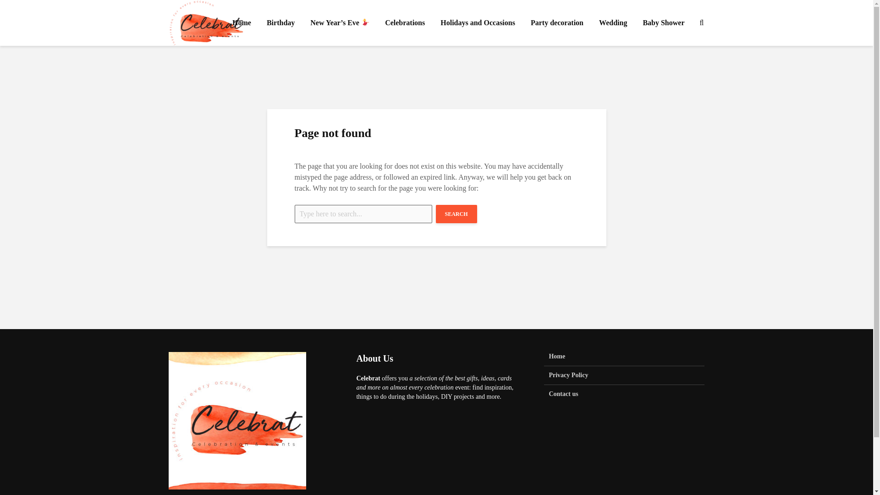  What do you see at coordinates (624, 376) in the screenshot?
I see `Privacy Policy` at bounding box center [624, 376].